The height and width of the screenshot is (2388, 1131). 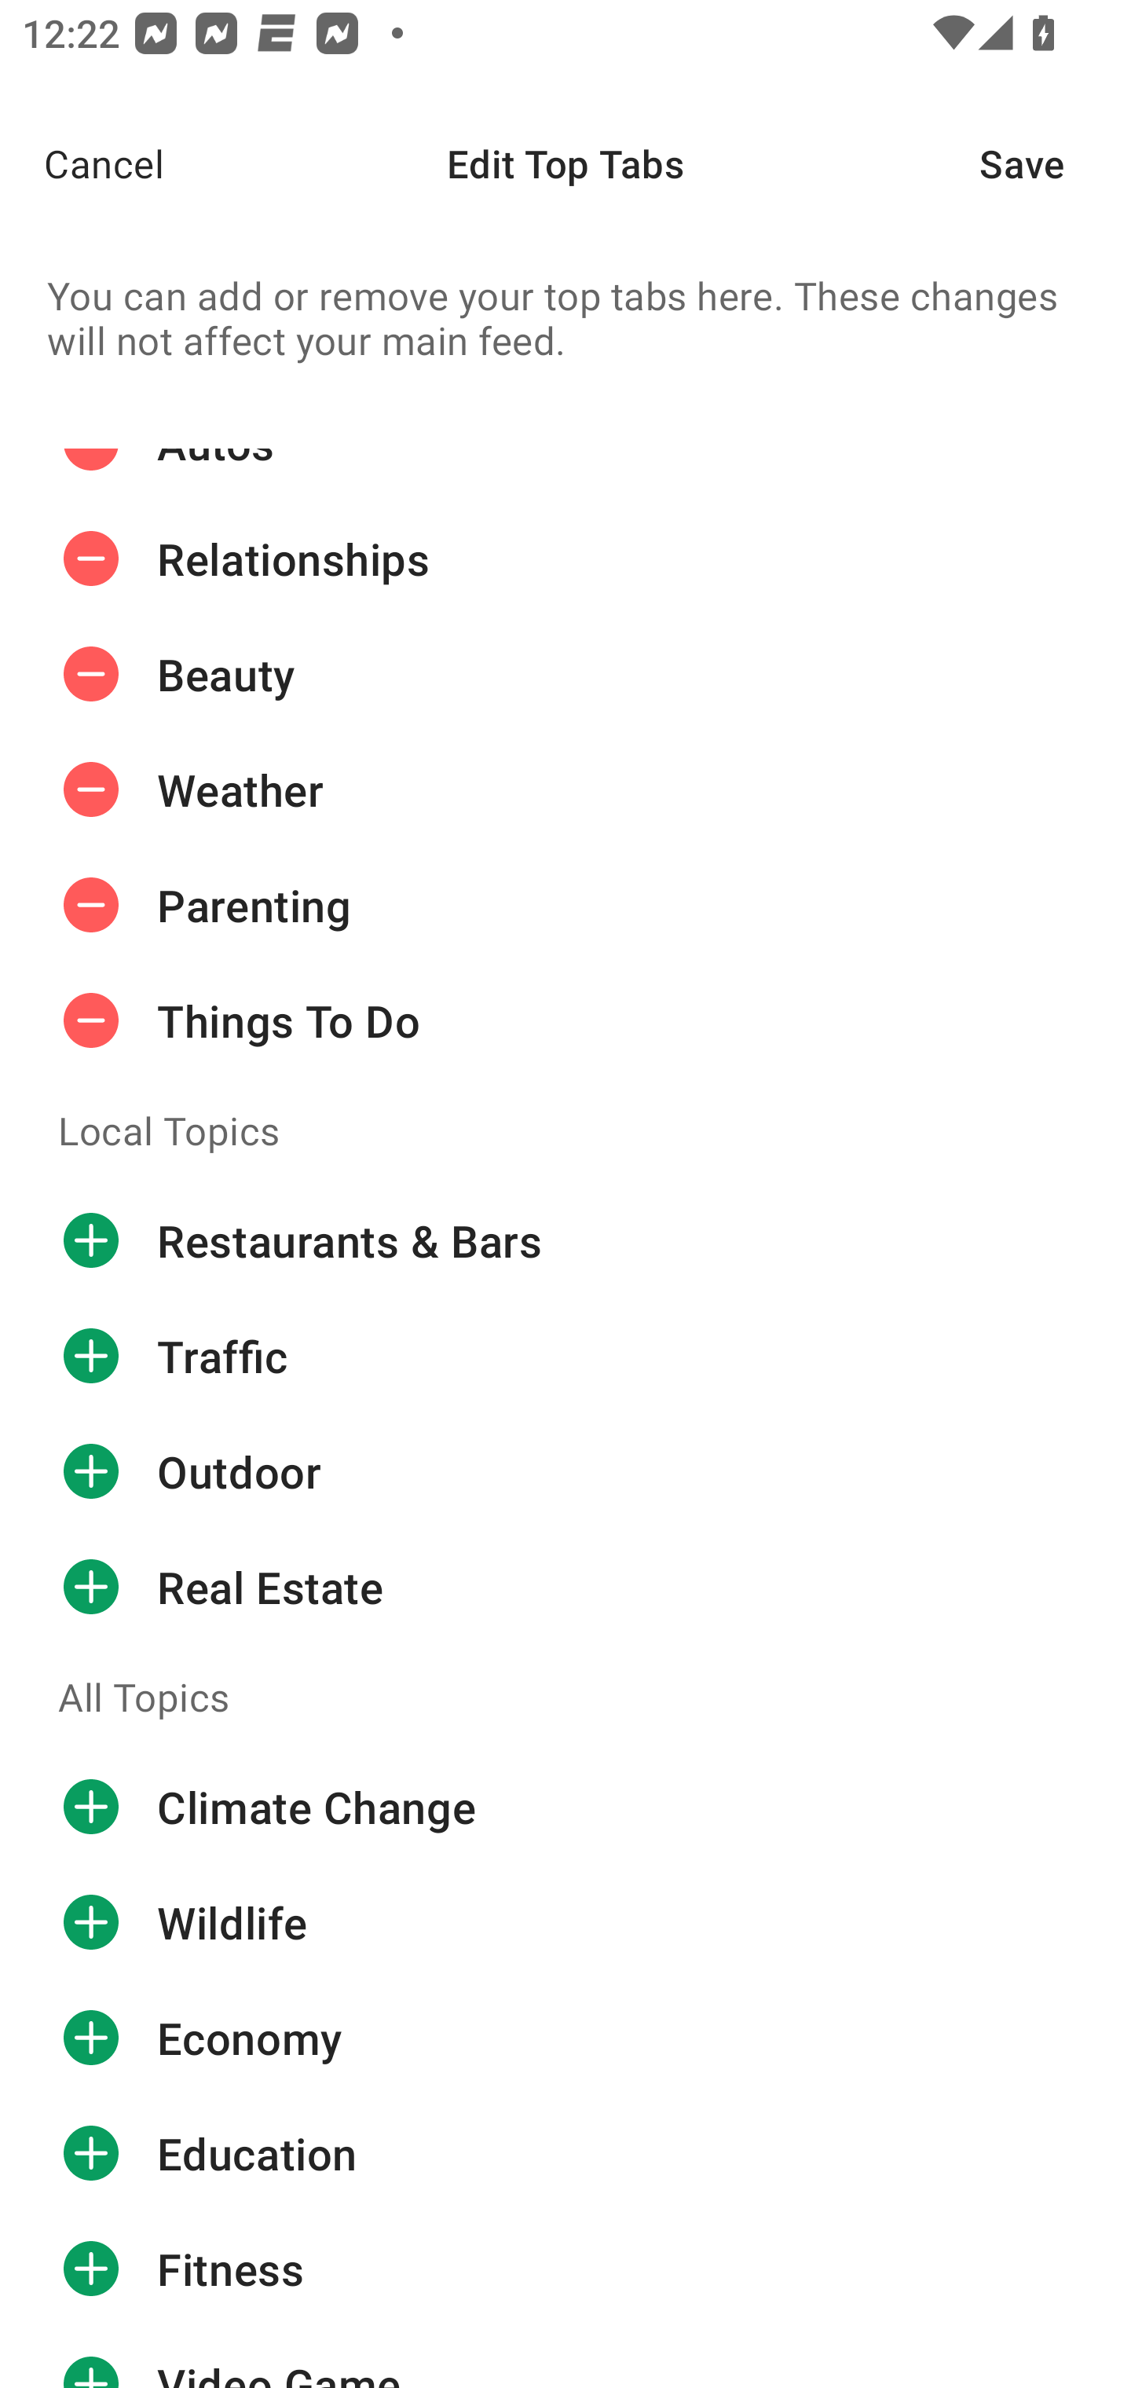 What do you see at coordinates (565, 674) in the screenshot?
I see `Beauty` at bounding box center [565, 674].